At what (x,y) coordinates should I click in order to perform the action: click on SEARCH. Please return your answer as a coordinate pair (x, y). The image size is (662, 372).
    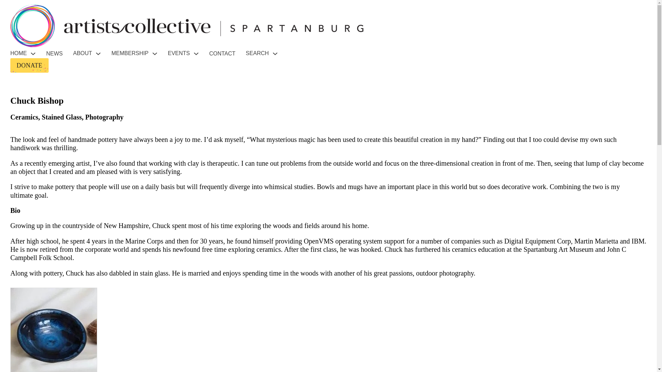
    Looking at the image, I should click on (257, 53).